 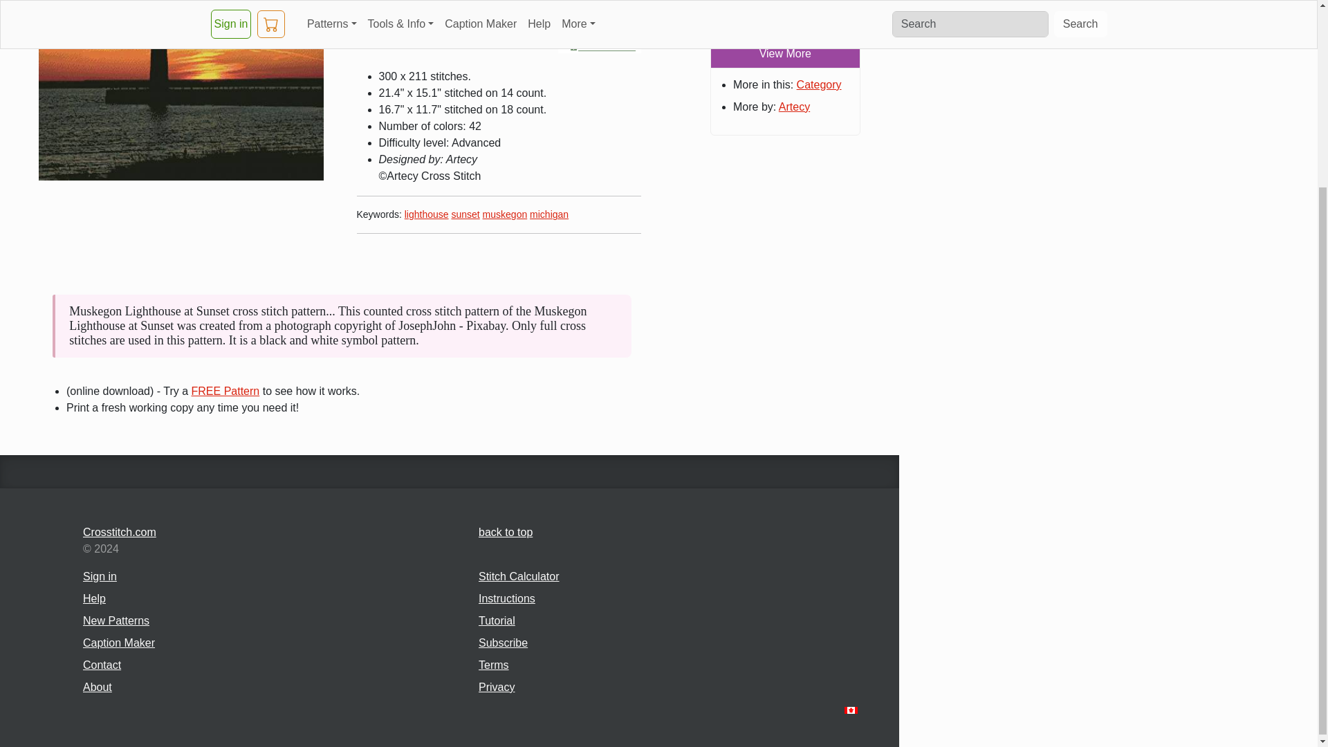 I want to click on FREE Pattern, so click(x=225, y=391).